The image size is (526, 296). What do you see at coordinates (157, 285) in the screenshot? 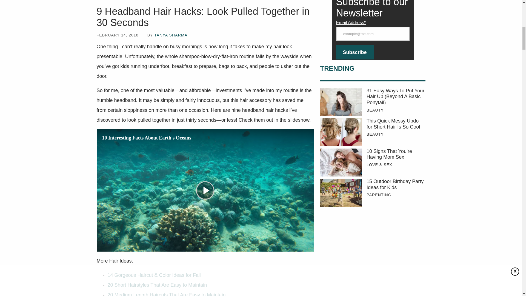
I see `20 Short Hairstyles That Are Easy to Maintain` at bounding box center [157, 285].